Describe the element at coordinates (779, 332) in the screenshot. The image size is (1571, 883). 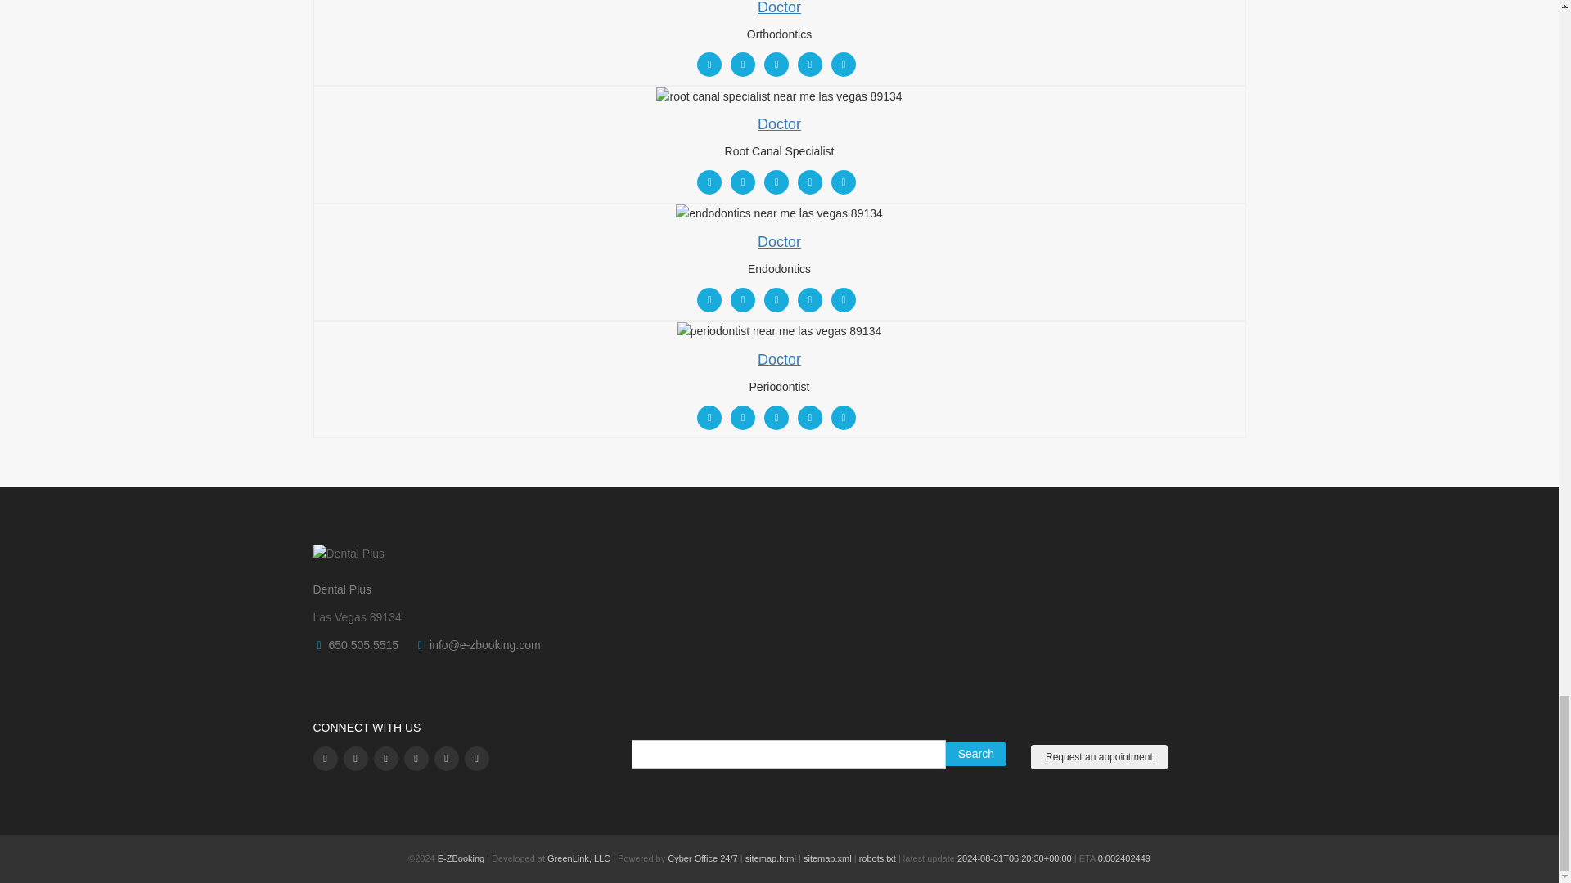
I see `periodontist near me las vegas 89134` at that location.